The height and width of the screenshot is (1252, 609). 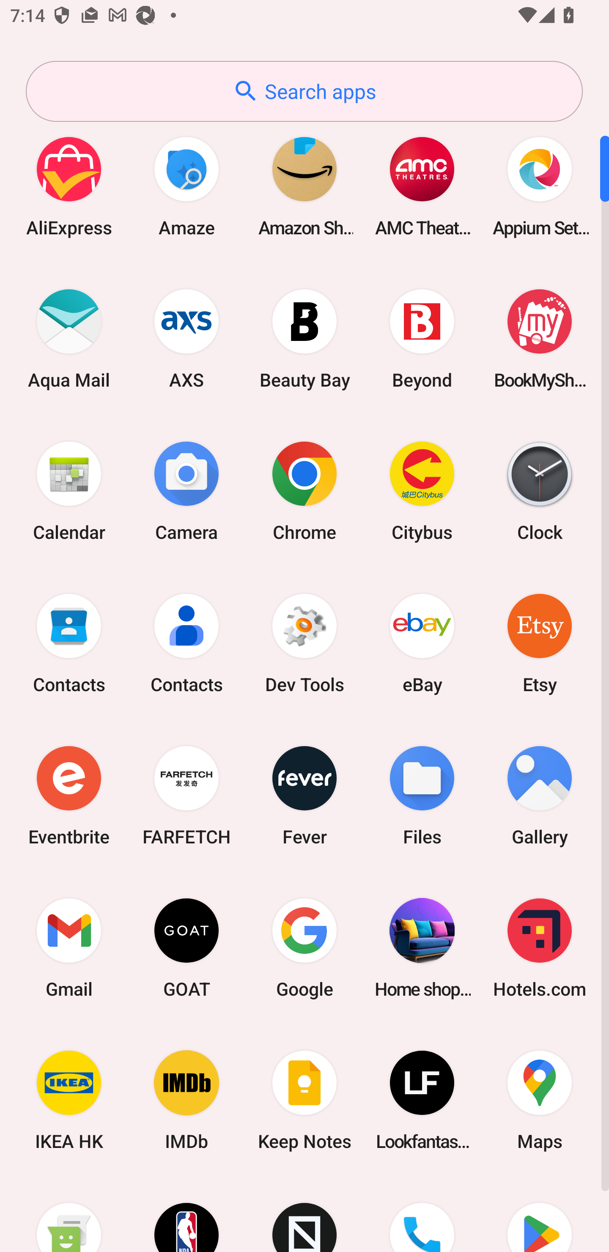 I want to click on Amazon Shopping, so click(x=304, y=186).